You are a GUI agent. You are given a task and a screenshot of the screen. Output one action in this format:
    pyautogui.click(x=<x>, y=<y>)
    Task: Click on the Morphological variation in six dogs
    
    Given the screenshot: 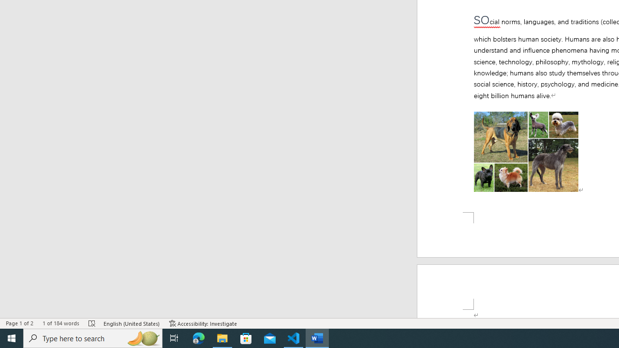 What is the action you would take?
    pyautogui.click(x=526, y=152)
    